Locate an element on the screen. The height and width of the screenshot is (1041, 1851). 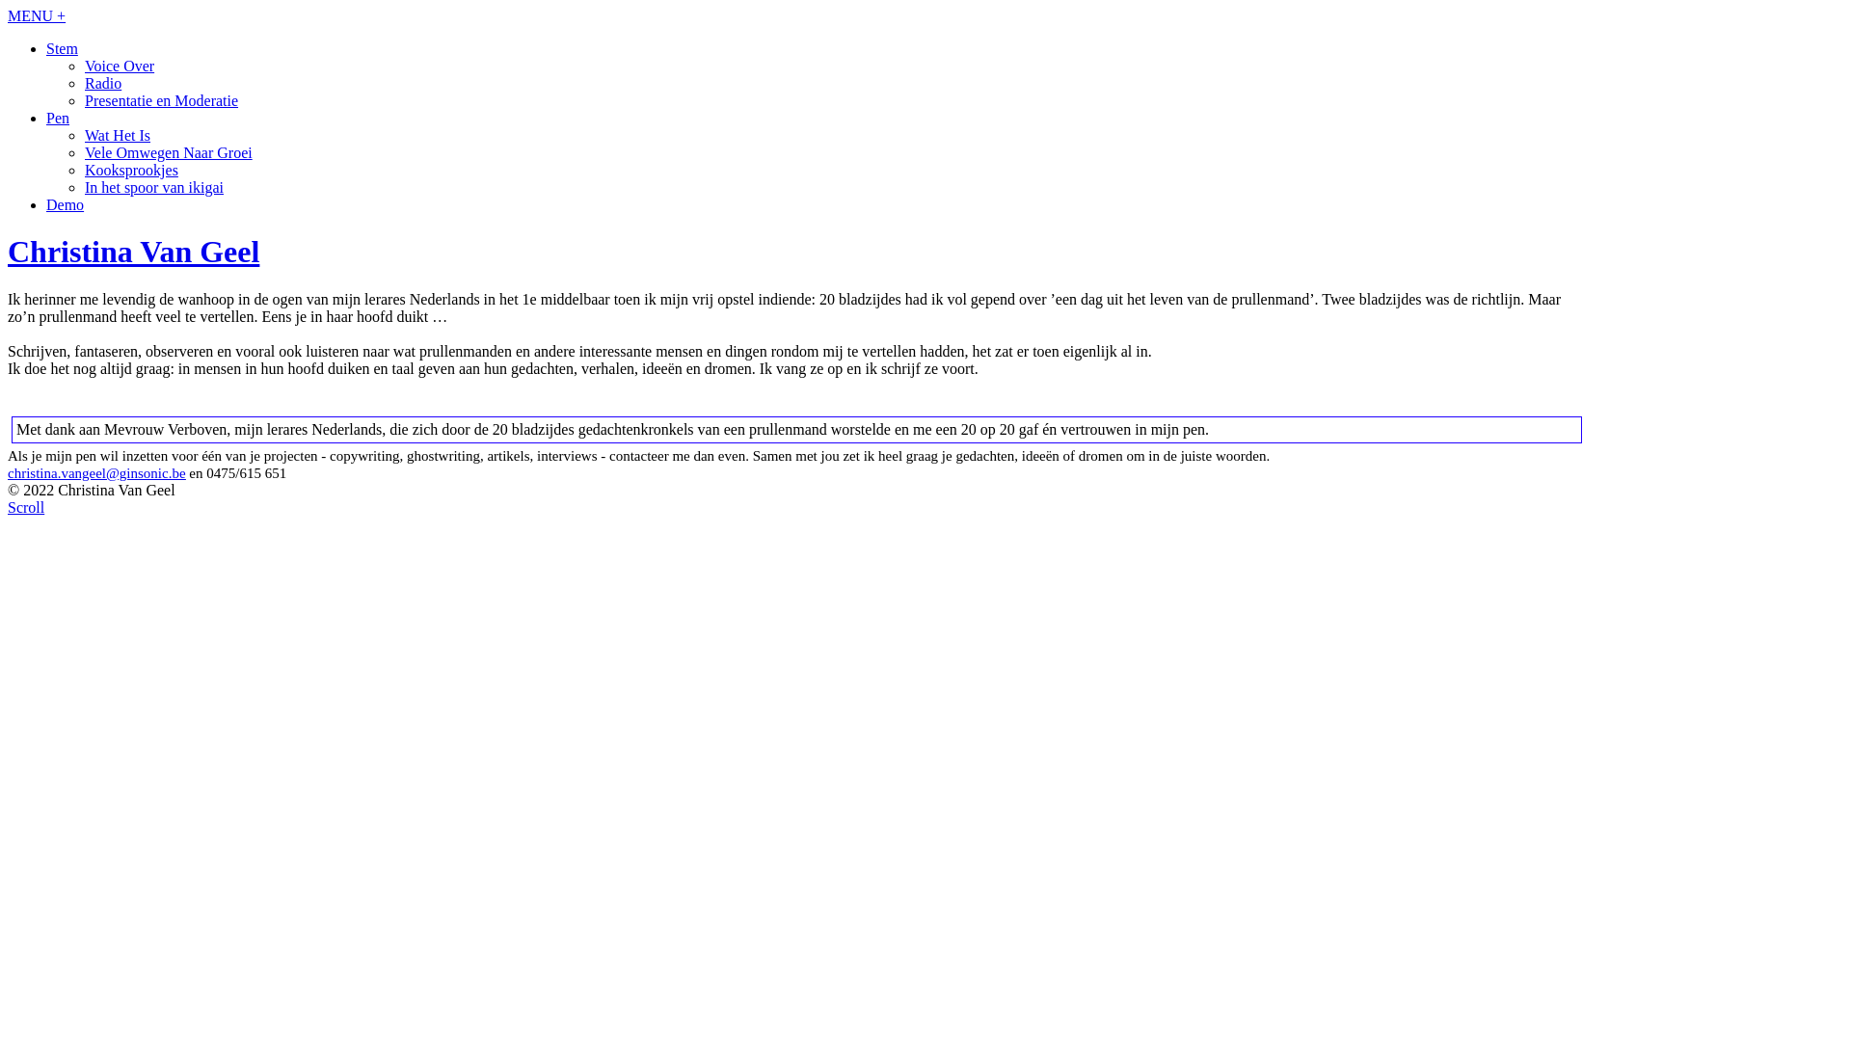
christina.vangeel@ginsonic.be is located at coordinates (96, 473).